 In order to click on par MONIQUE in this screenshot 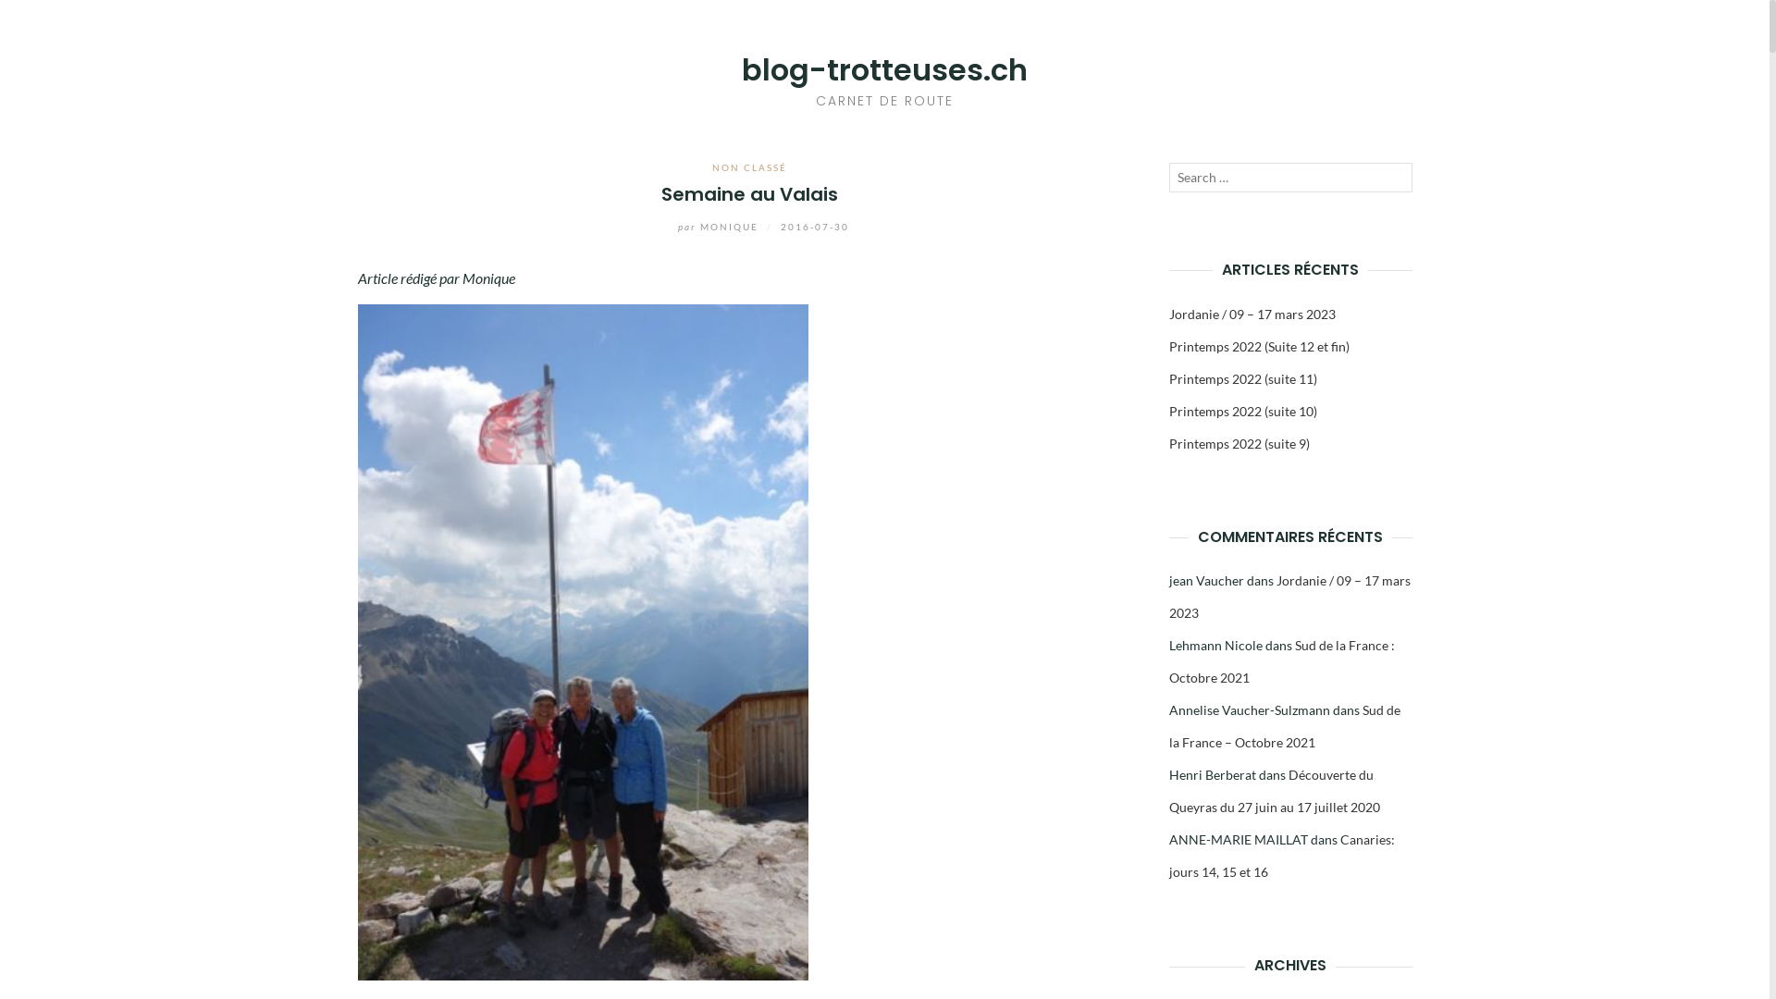, I will do `click(706, 227)`.